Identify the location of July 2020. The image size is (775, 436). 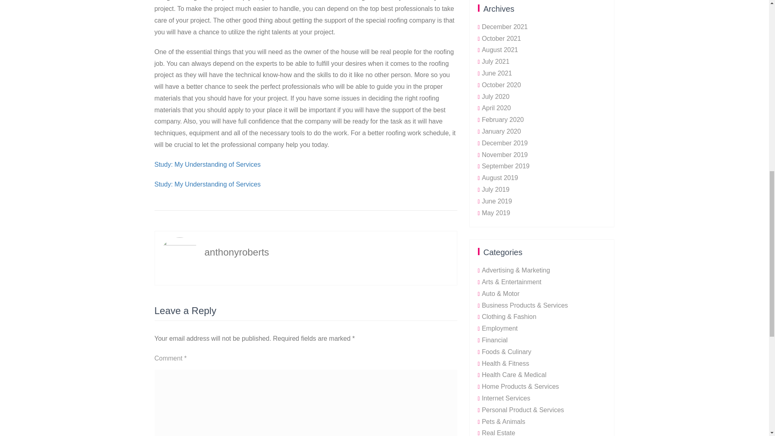
(496, 97).